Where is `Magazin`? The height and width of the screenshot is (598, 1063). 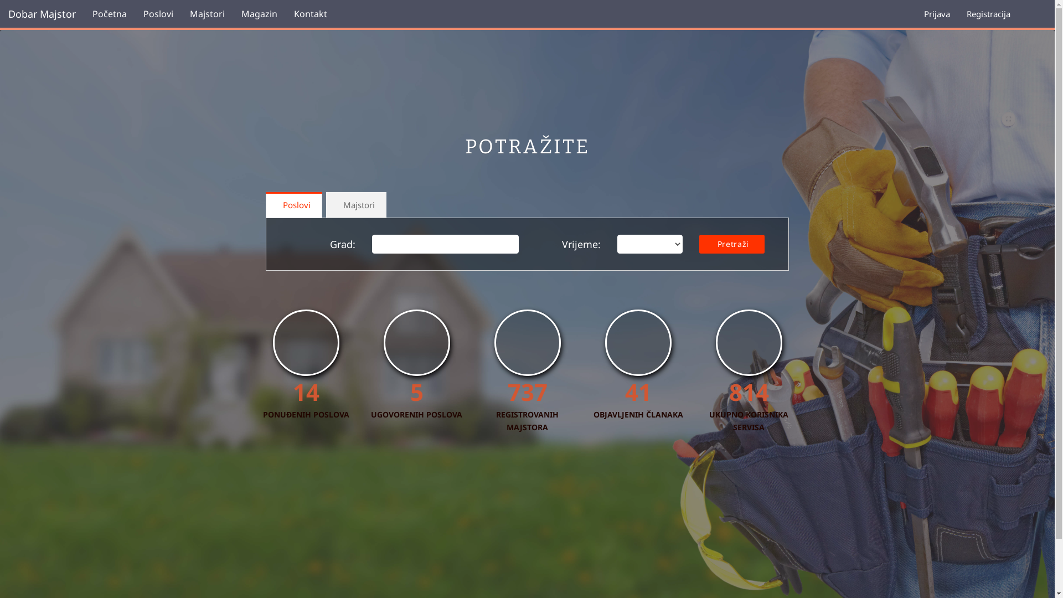 Magazin is located at coordinates (259, 14).